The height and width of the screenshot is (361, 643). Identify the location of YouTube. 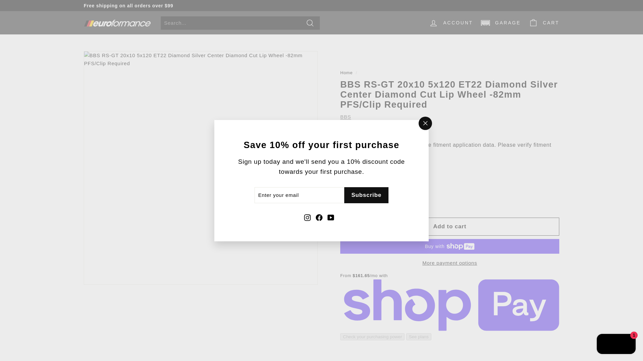
(331, 217).